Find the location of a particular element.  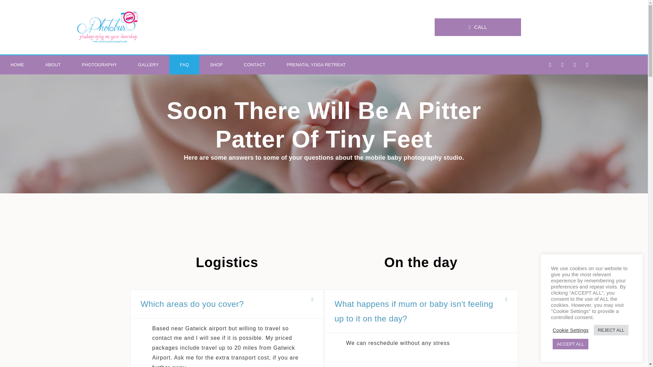

ABOUT is located at coordinates (53, 65).